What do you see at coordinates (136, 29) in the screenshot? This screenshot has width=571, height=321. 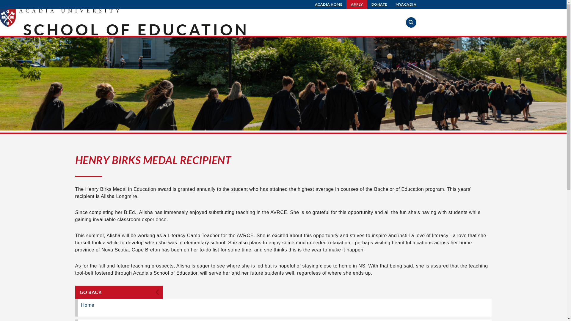 I see `SCHOOL OF EDUCATION` at bounding box center [136, 29].